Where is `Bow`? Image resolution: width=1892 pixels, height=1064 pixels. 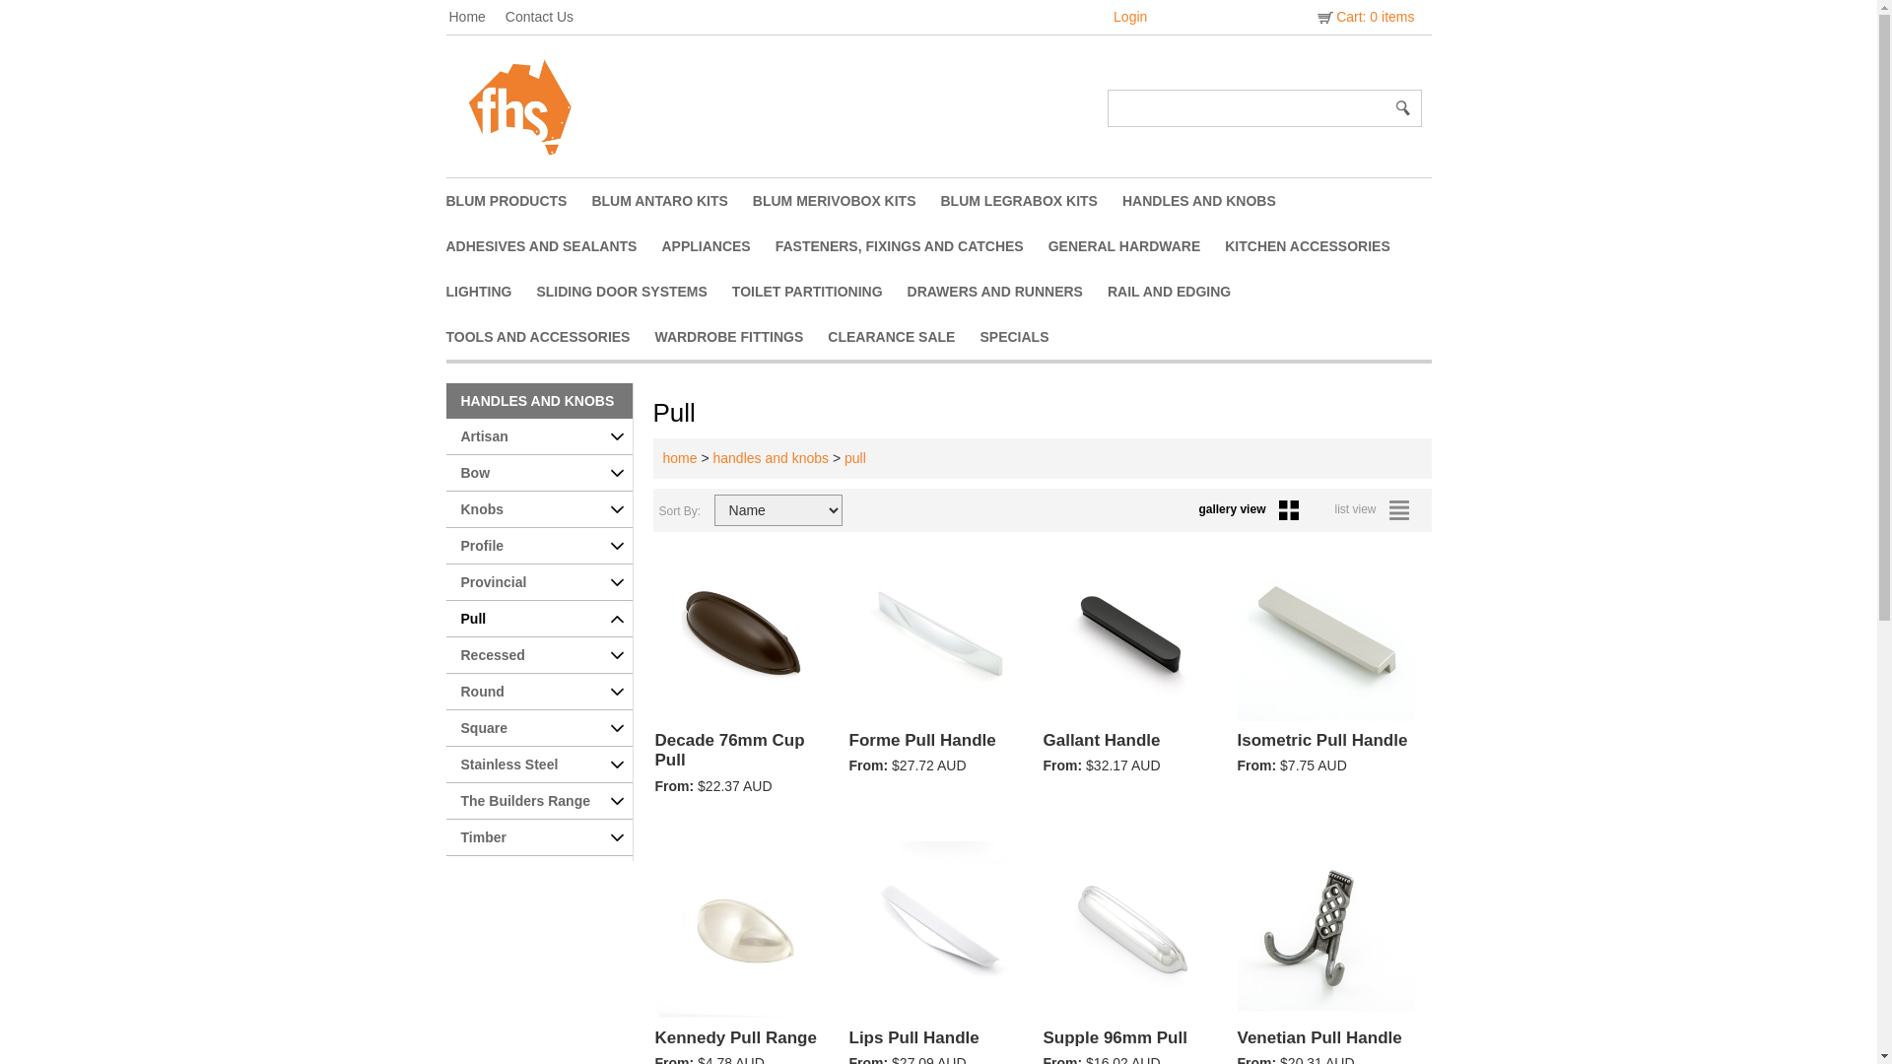
Bow is located at coordinates (538, 473).